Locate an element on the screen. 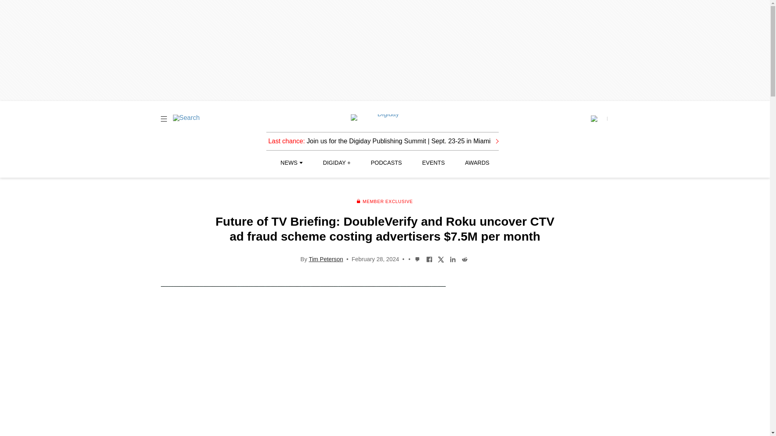 This screenshot has width=776, height=436. NEWS is located at coordinates (291, 163).